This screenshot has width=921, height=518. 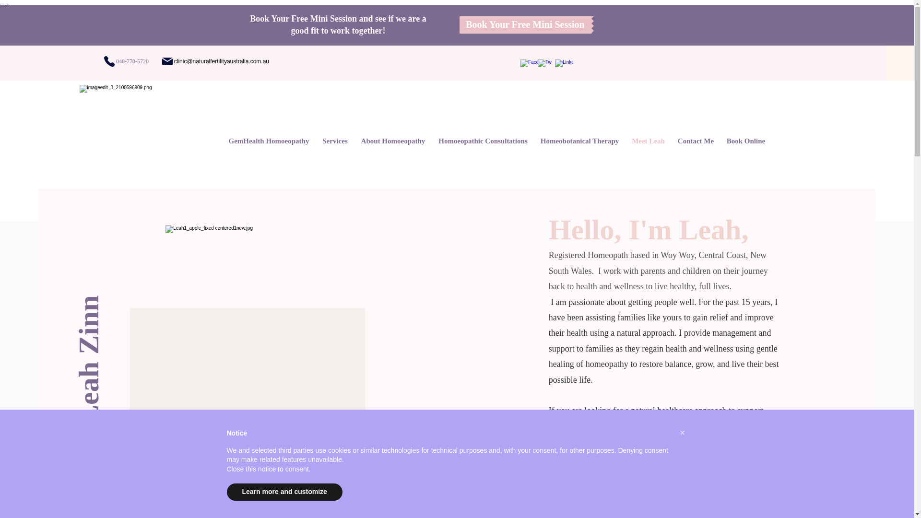 I want to click on Book Your Free Mini Session, so click(x=526, y=25).